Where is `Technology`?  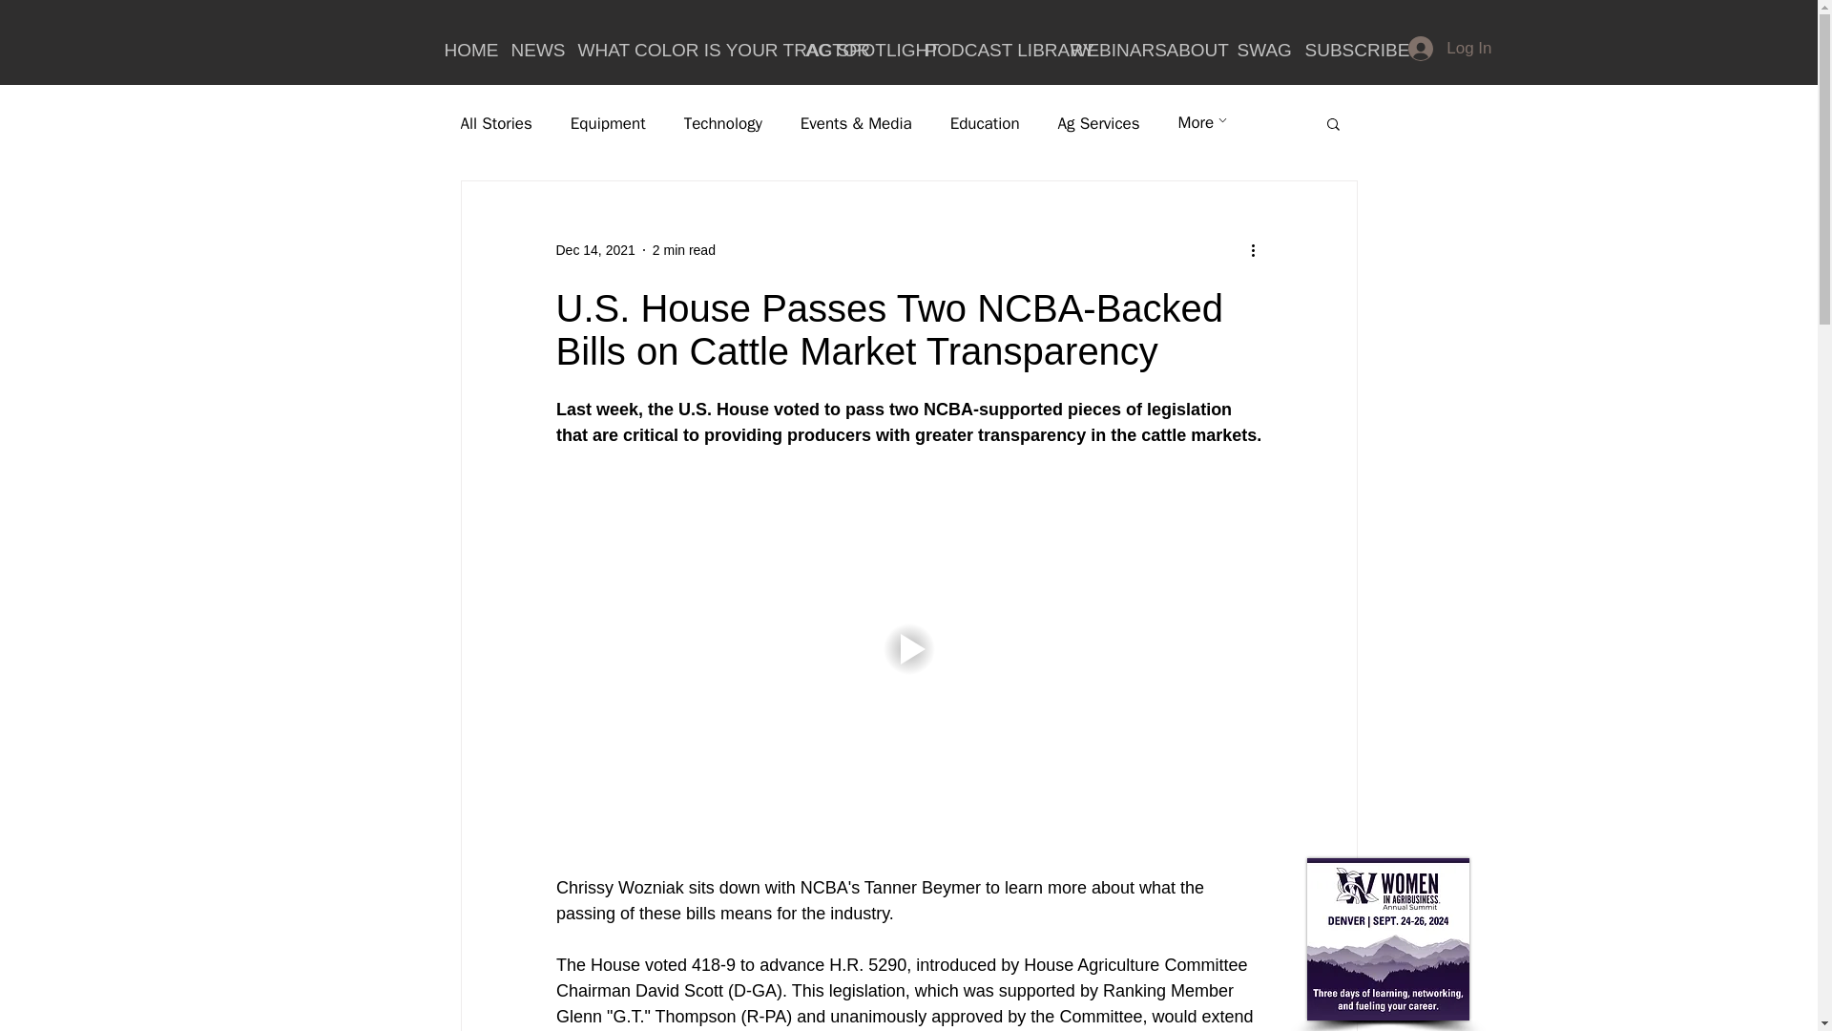
Technology is located at coordinates (722, 123).